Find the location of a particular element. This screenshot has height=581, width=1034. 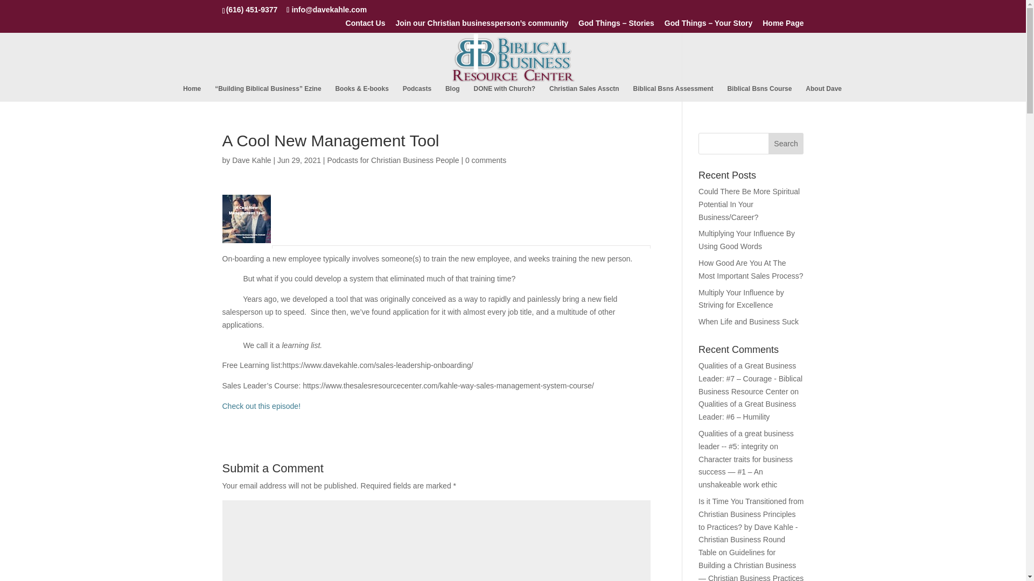

0 comments is located at coordinates (486, 160).